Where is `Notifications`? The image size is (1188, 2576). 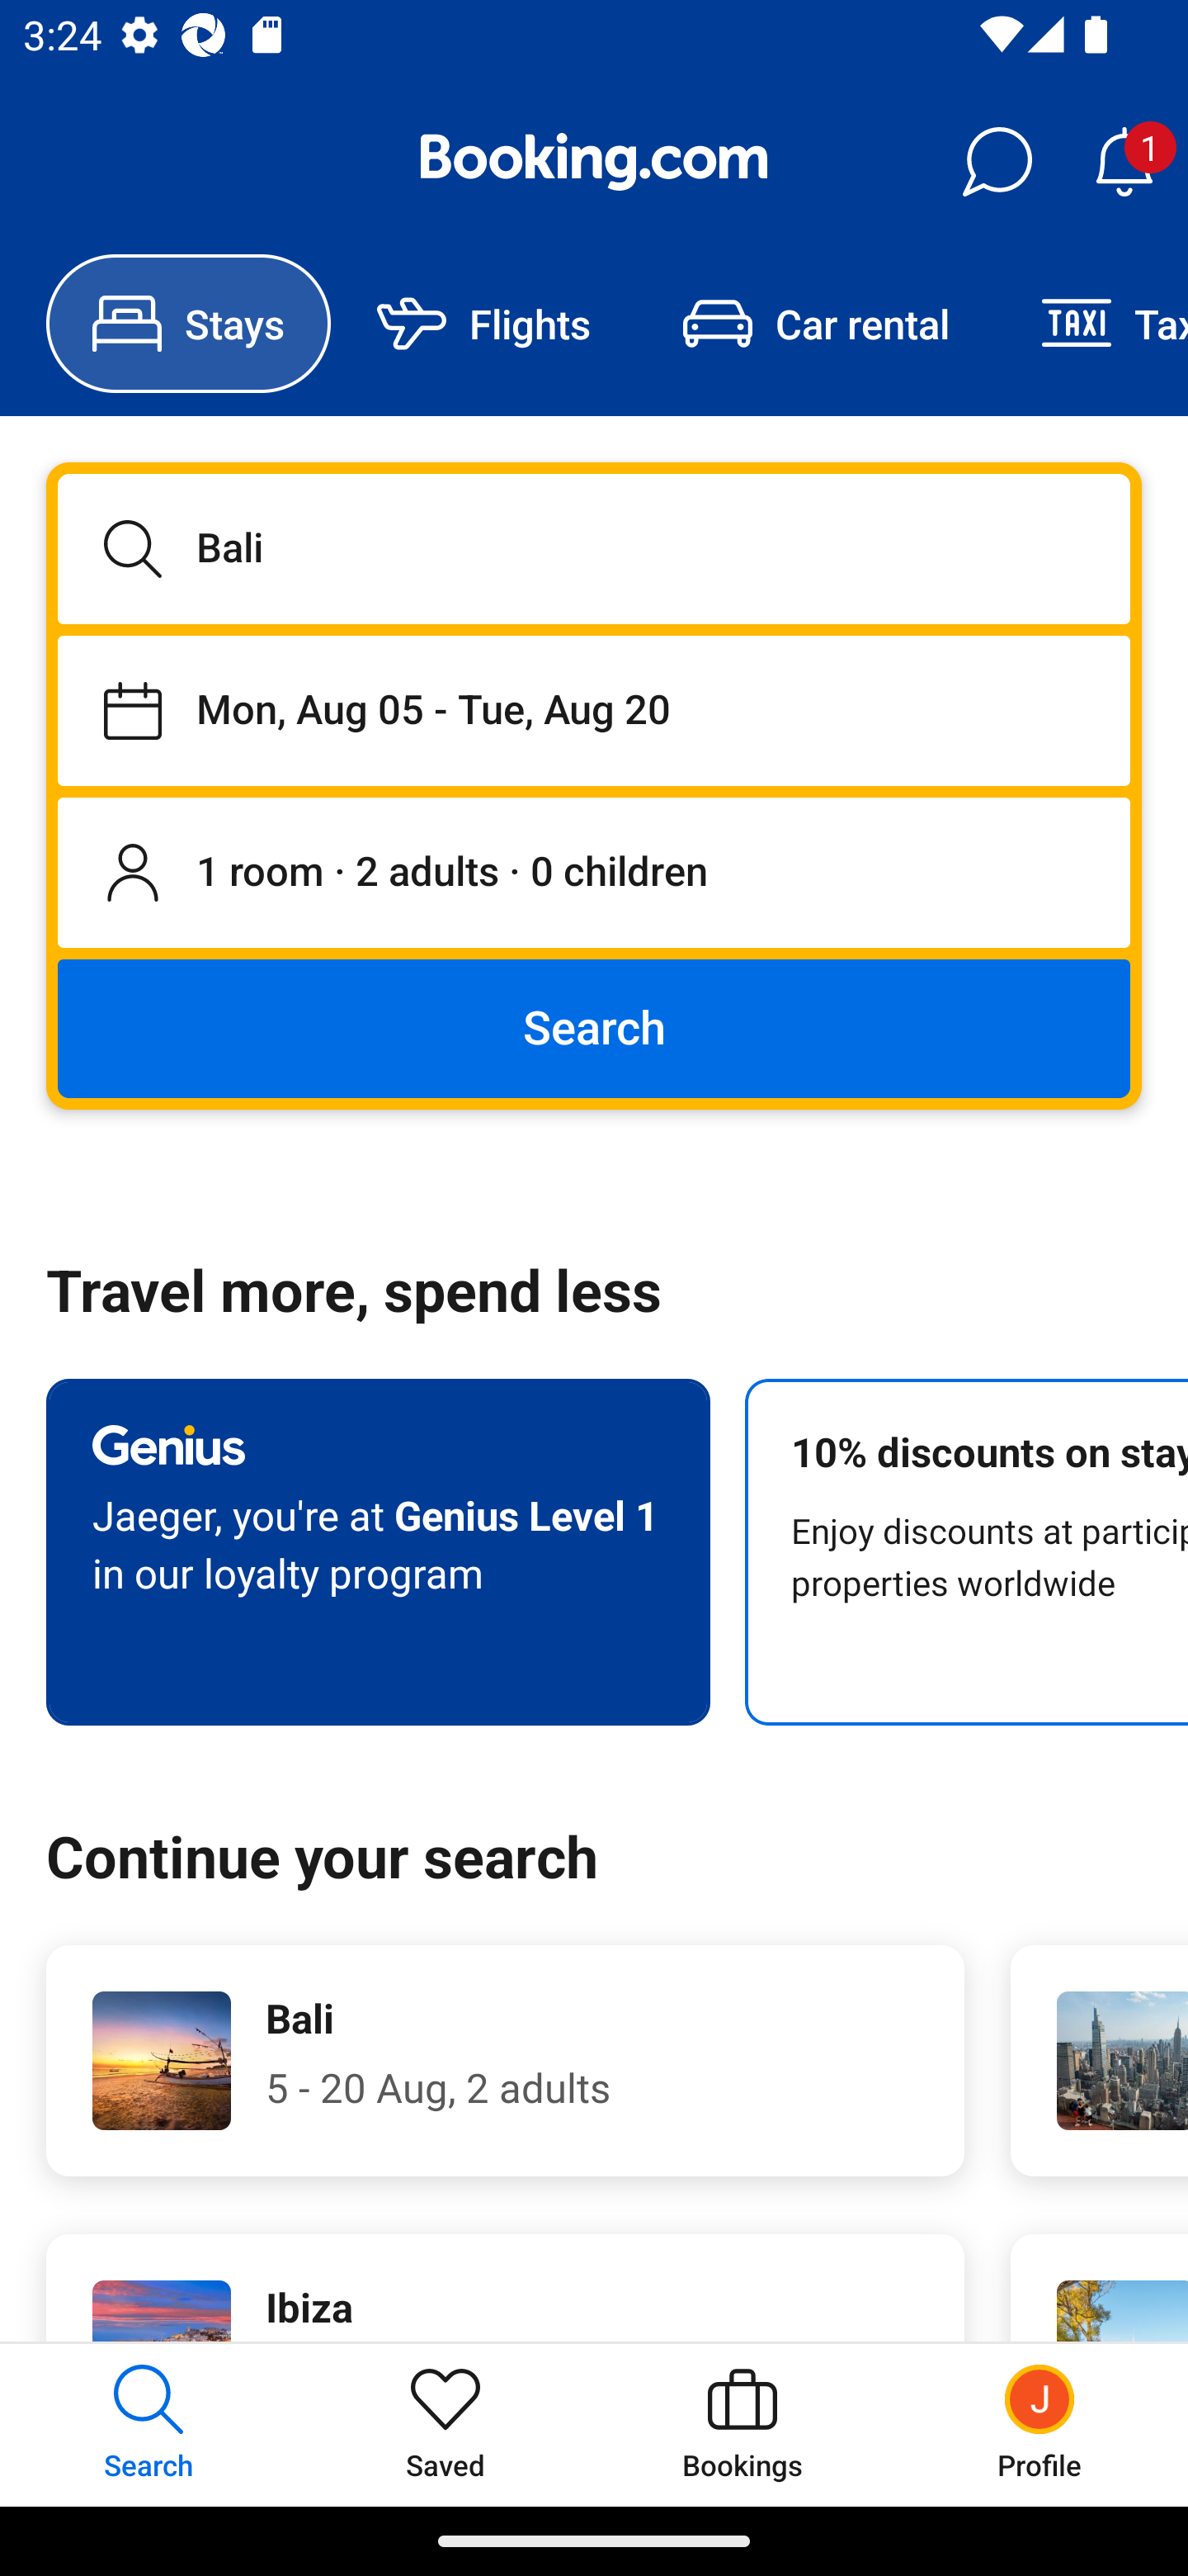
Notifications is located at coordinates (1124, 162).